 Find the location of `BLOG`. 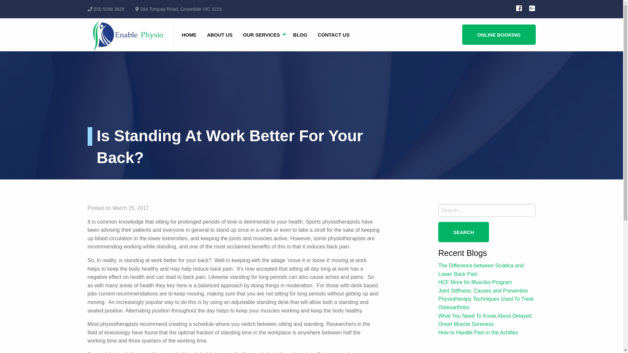

BLOG is located at coordinates (300, 35).